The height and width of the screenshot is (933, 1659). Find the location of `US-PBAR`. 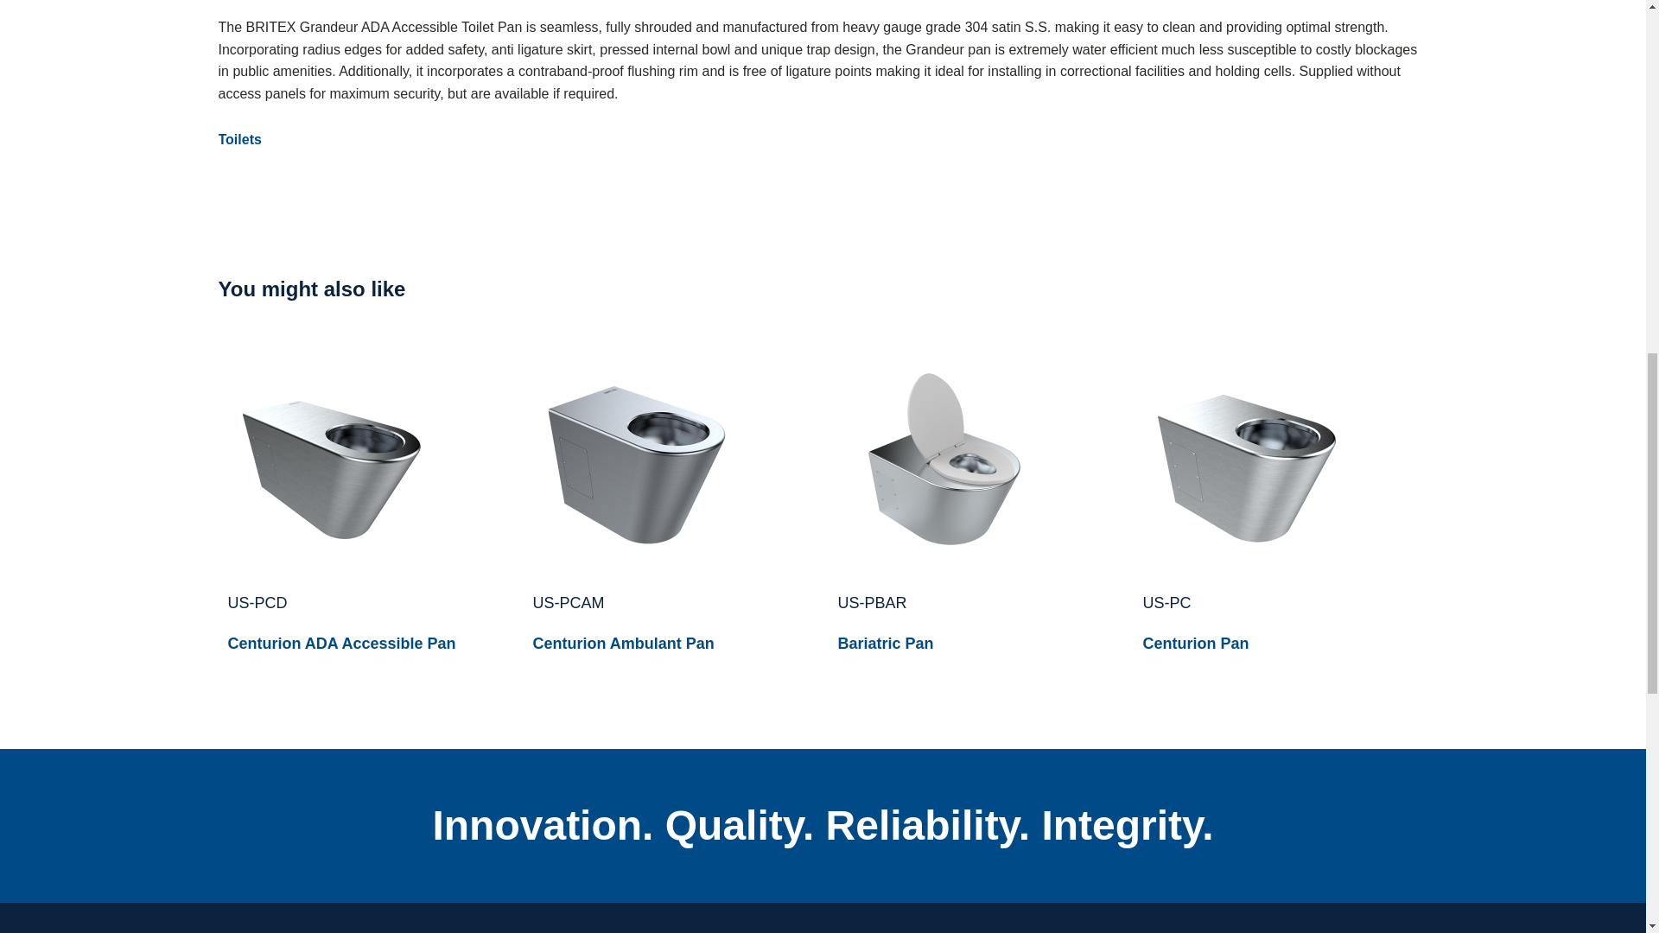

US-PBAR is located at coordinates (873, 602).